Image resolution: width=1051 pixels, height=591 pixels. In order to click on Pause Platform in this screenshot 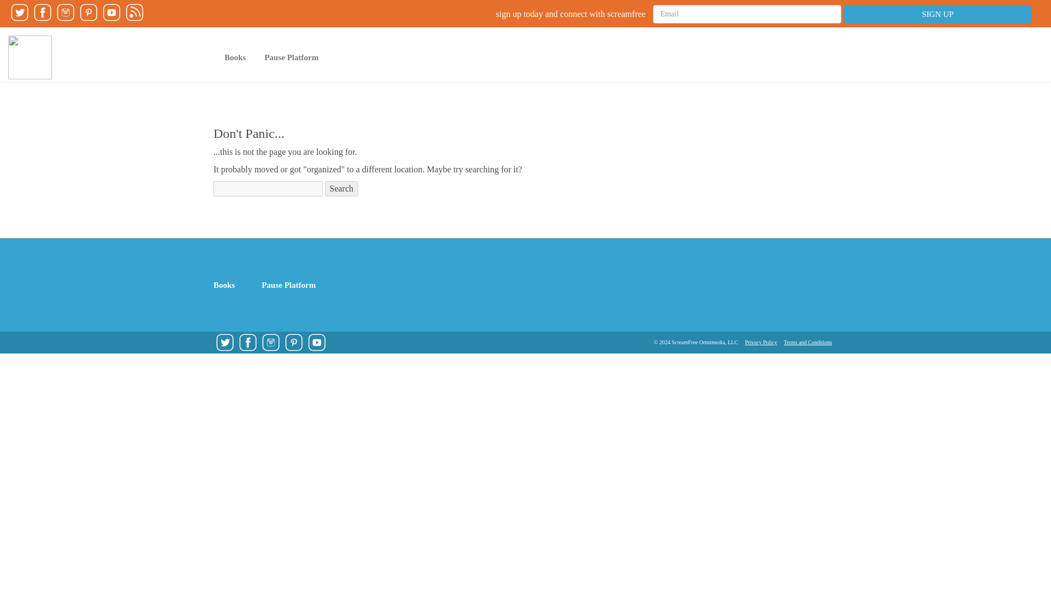, I will do `click(291, 57)`.